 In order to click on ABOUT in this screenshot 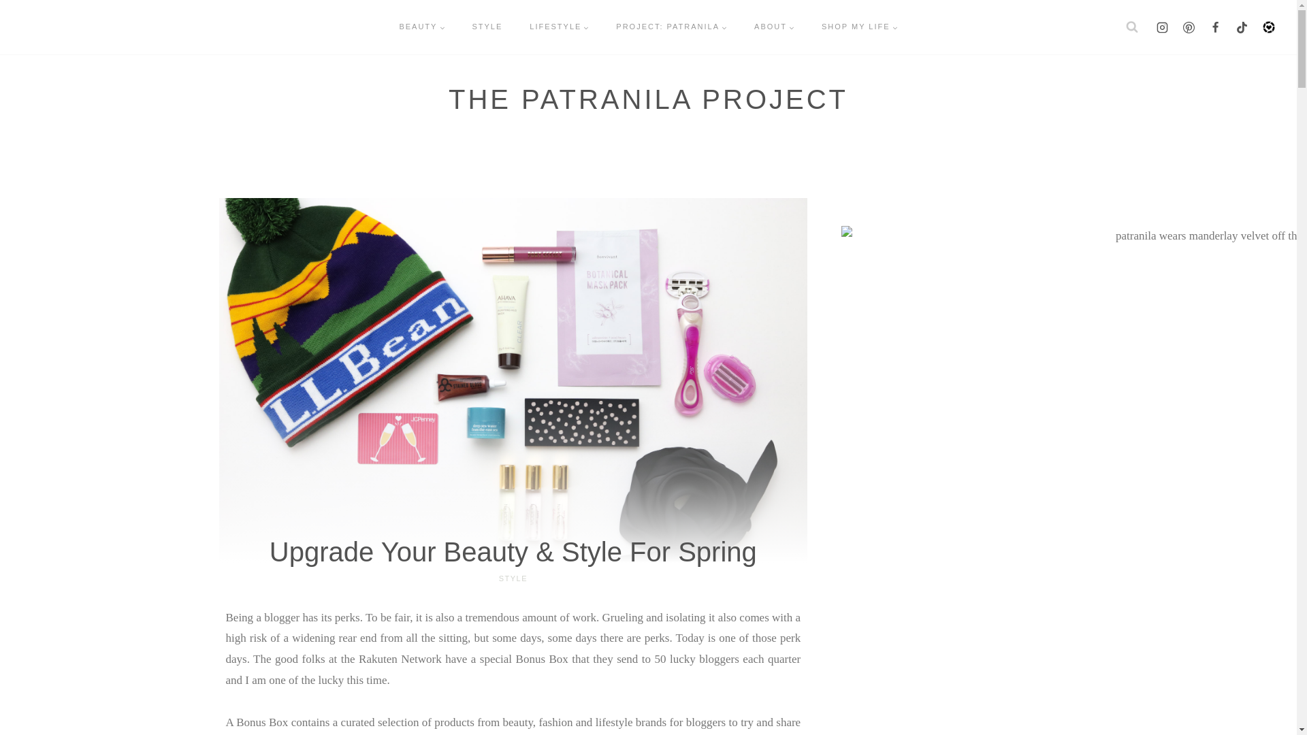, I will do `click(774, 27)`.